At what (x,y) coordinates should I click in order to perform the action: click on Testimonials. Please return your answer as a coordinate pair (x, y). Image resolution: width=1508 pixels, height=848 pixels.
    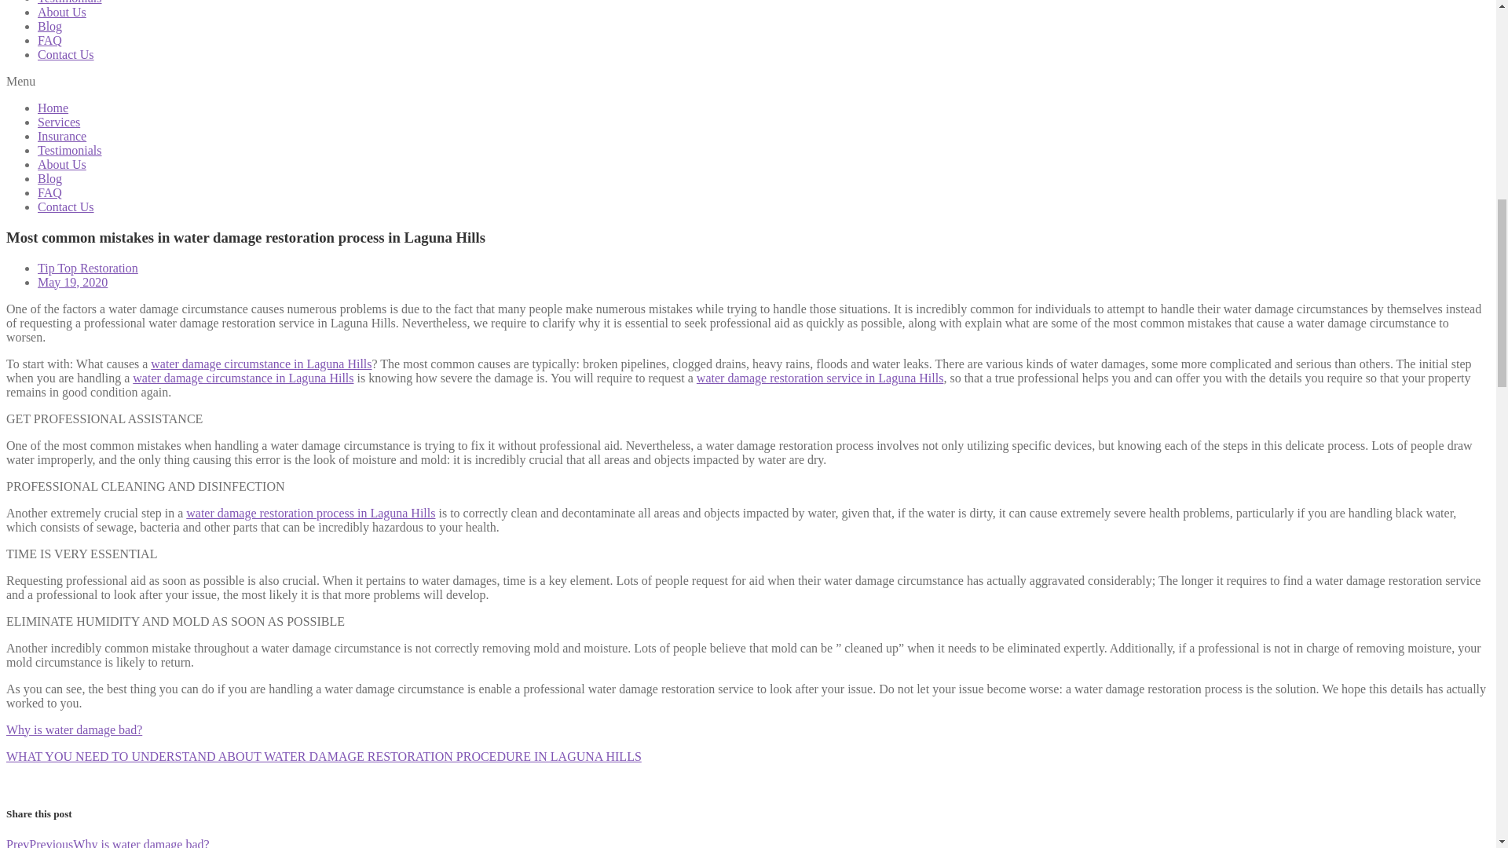
    Looking at the image, I should click on (70, 2).